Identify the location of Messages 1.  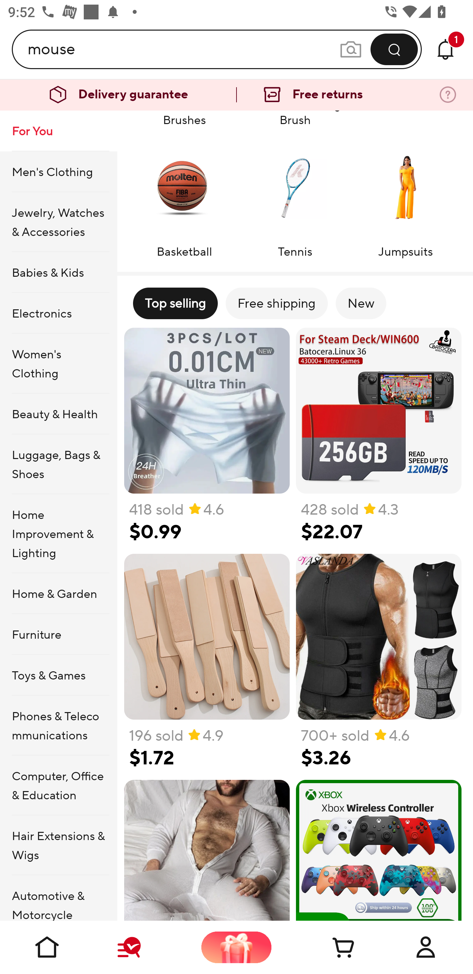
(445, 49).